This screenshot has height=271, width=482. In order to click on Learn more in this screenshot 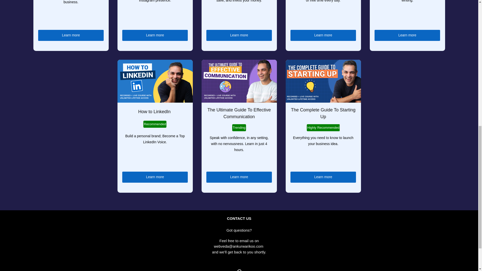, I will do `click(155, 177)`.